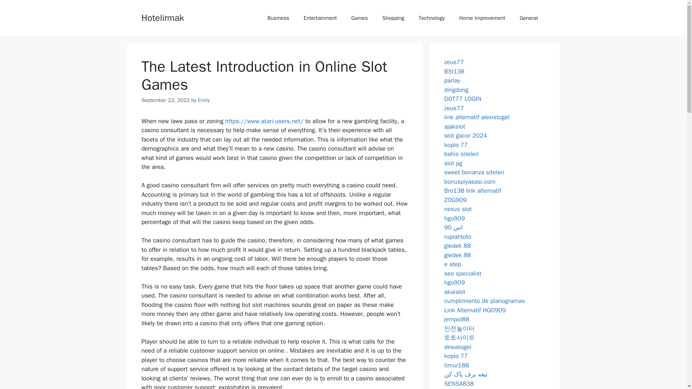 This screenshot has width=692, height=389. I want to click on rupiahtoto, so click(458, 236).